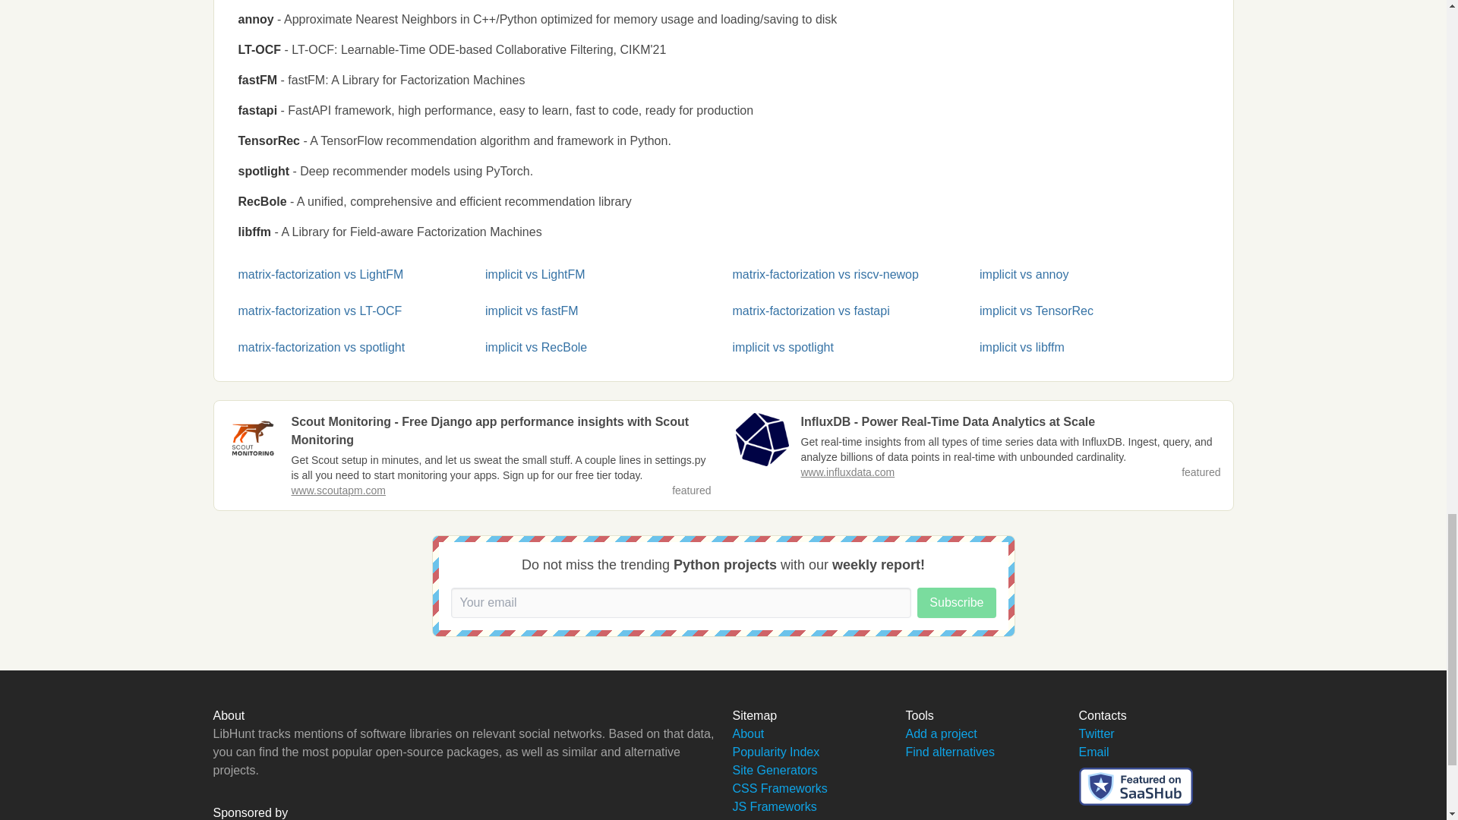 The image size is (1458, 820). What do you see at coordinates (956, 603) in the screenshot?
I see `Subscribe` at bounding box center [956, 603].